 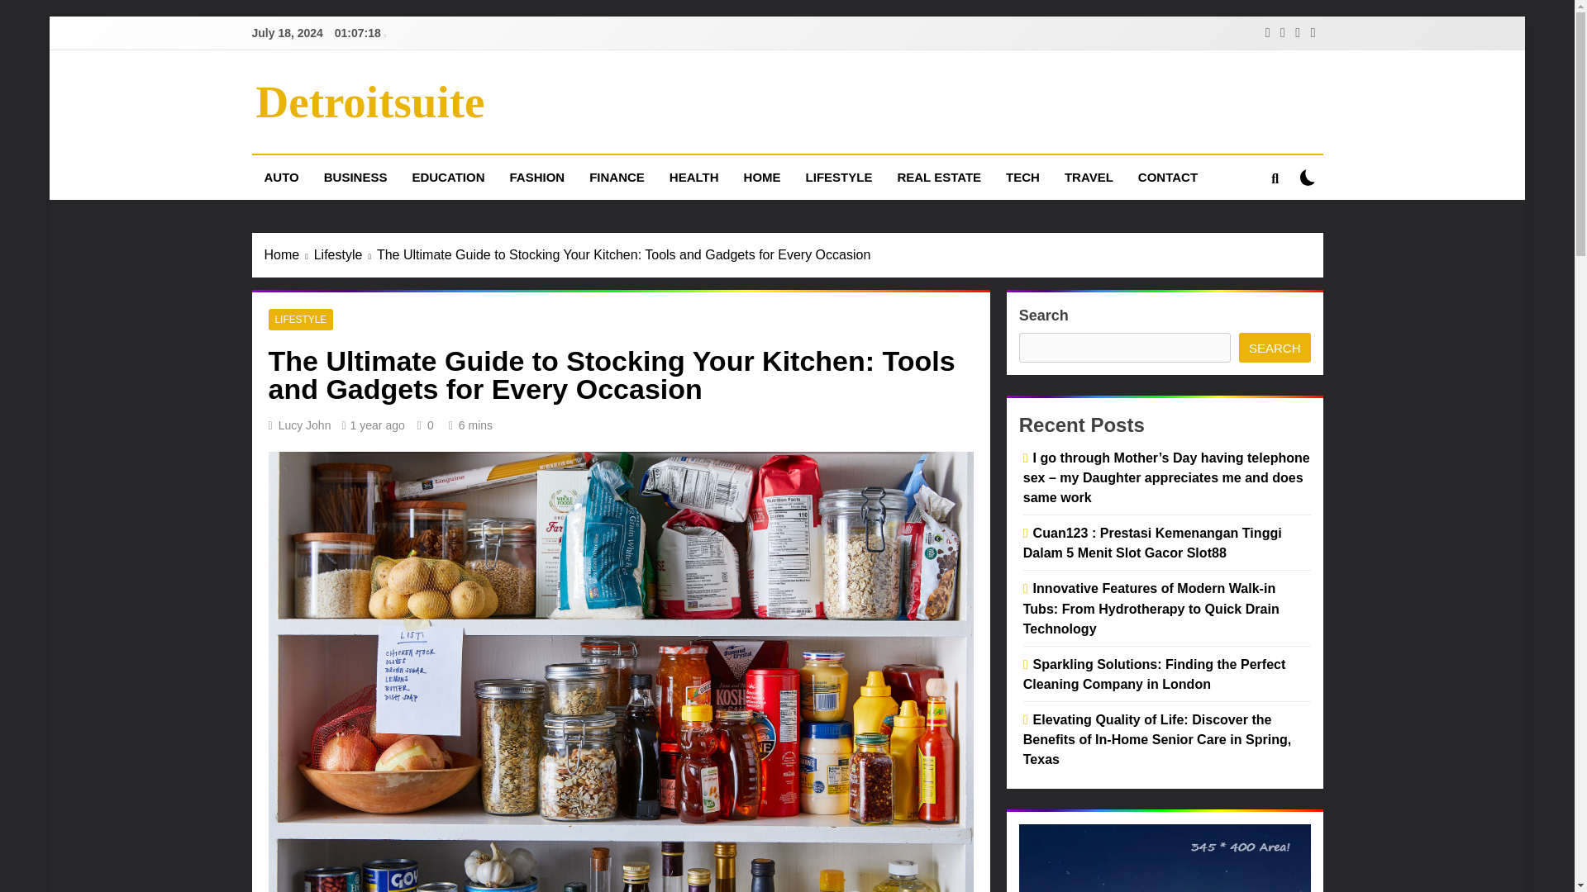 What do you see at coordinates (536, 177) in the screenshot?
I see `FASHION` at bounding box center [536, 177].